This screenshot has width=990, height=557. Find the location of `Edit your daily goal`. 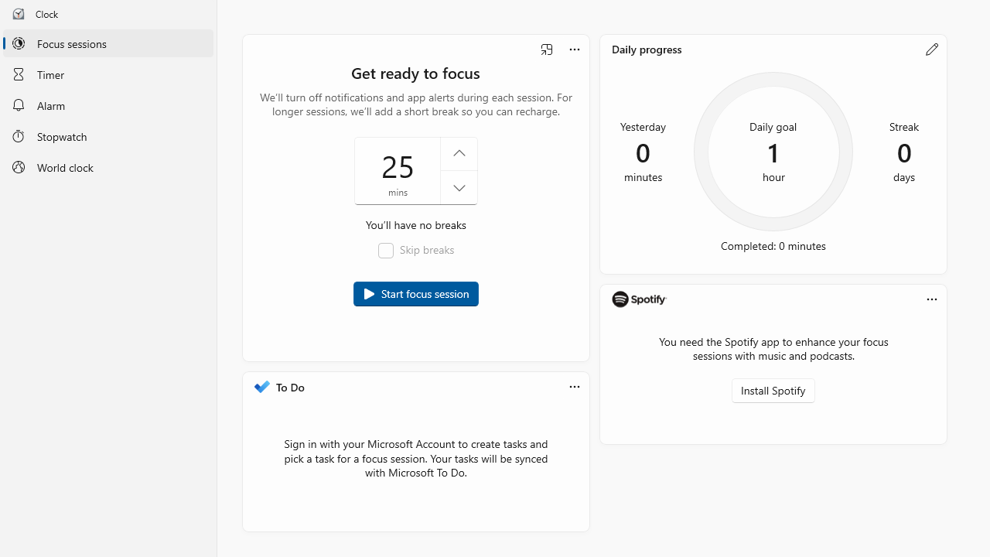

Edit your daily goal is located at coordinates (932, 50).